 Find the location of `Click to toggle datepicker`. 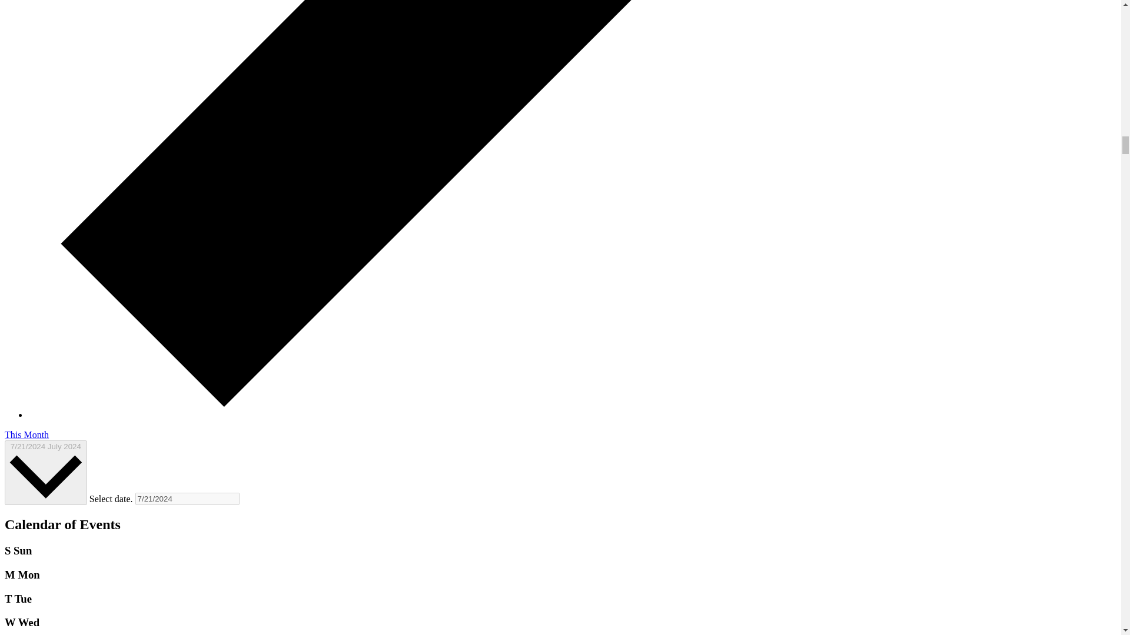

Click to toggle datepicker is located at coordinates (45, 473).